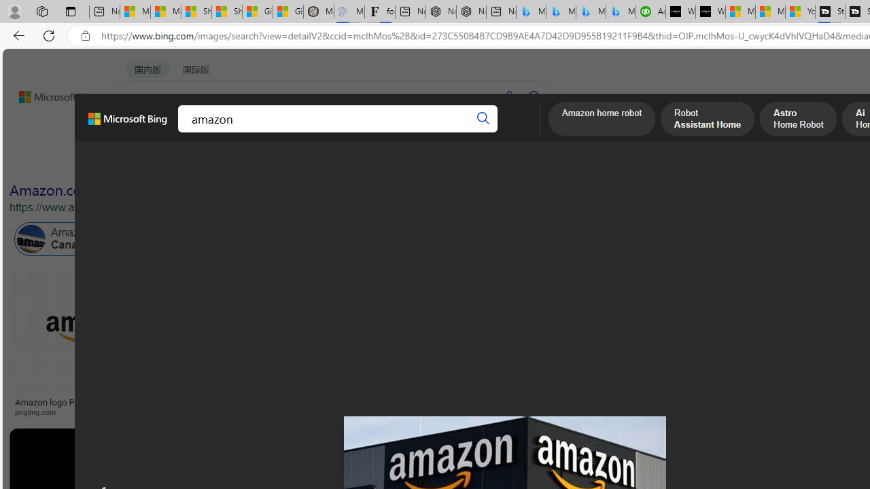 The image size is (870, 489). Describe the element at coordinates (287, 239) in the screenshot. I see `Amazon Kids` at that location.